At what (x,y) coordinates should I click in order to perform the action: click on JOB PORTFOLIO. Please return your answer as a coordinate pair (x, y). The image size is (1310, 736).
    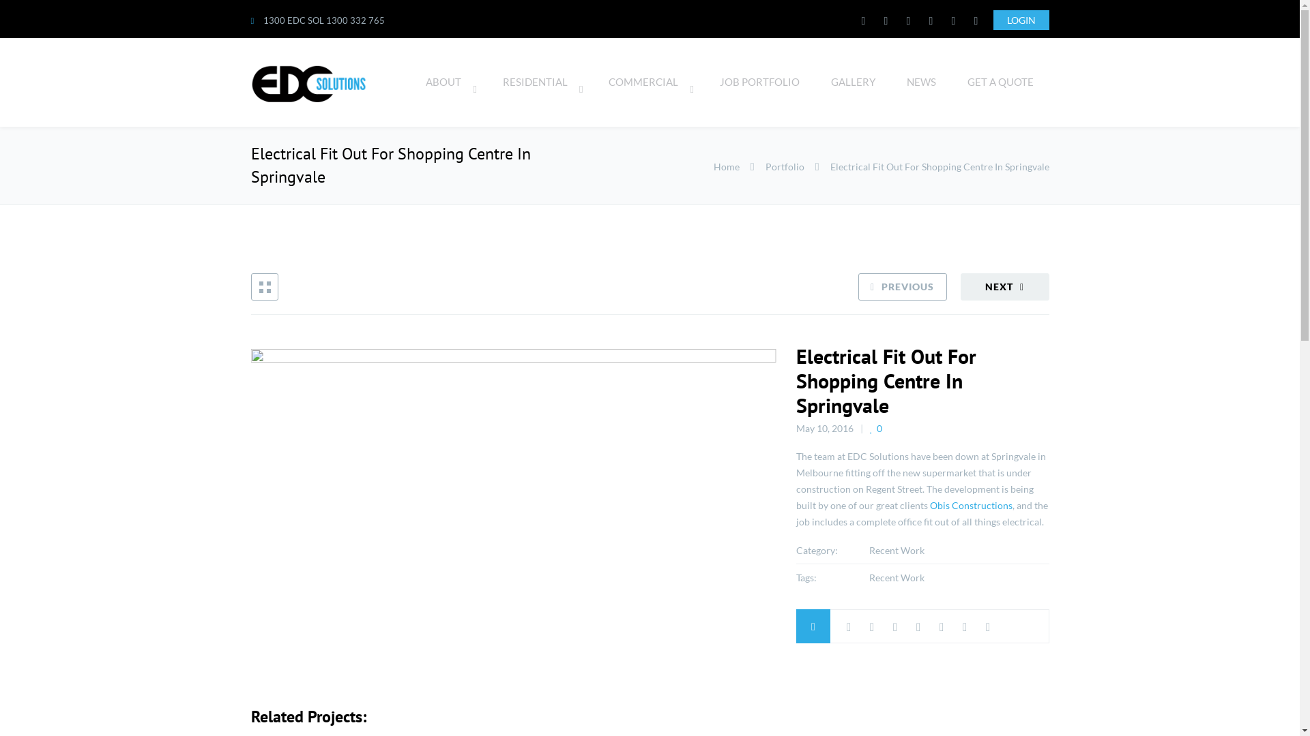
    Looking at the image, I should click on (760, 82).